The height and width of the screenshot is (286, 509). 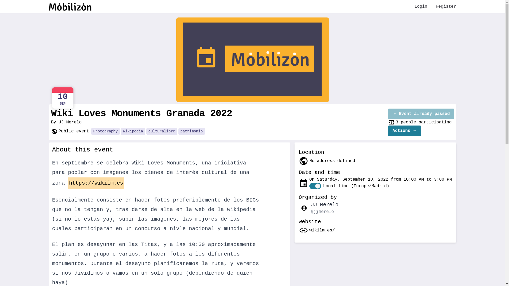 I want to click on https://wikilm.es, so click(x=96, y=183).